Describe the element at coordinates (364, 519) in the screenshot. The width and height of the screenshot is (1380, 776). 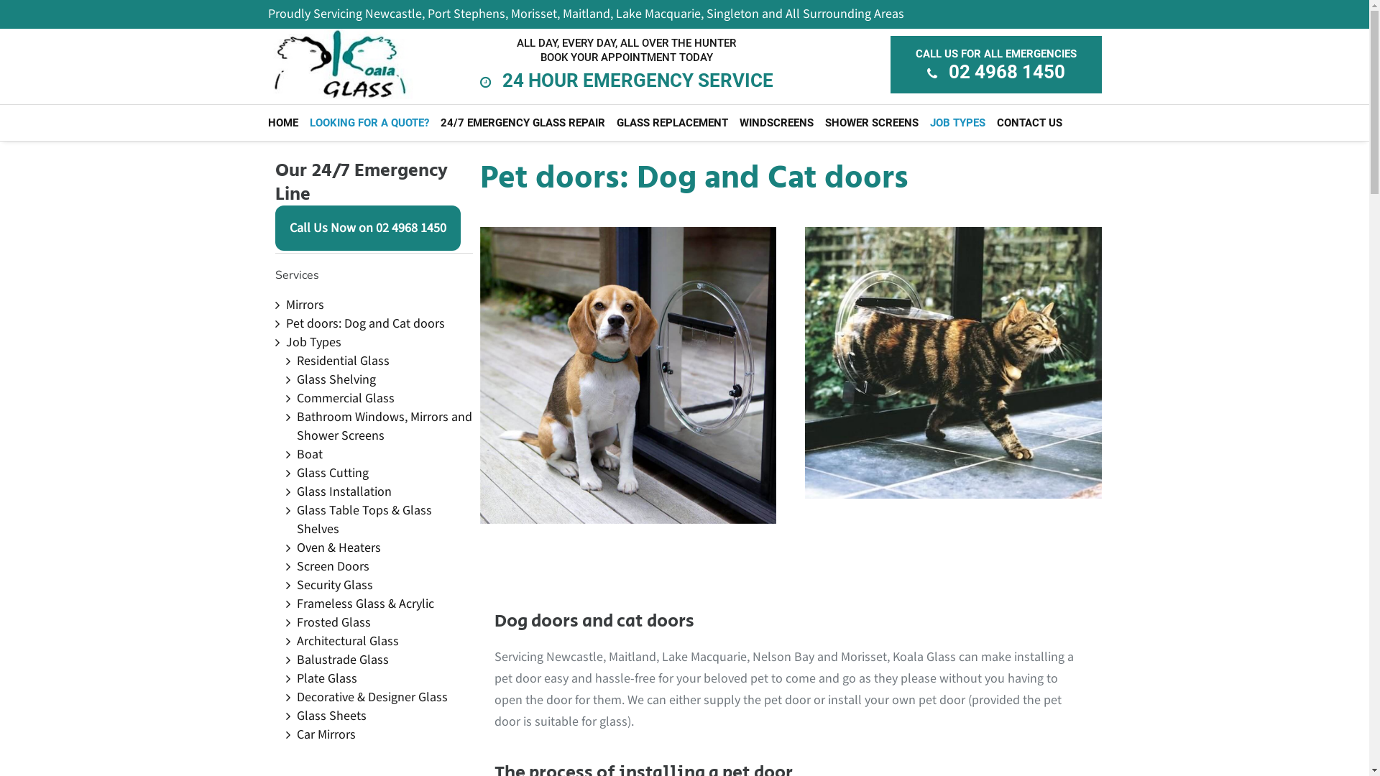
I see `Glass Table Tops & Glass Shelves` at that location.